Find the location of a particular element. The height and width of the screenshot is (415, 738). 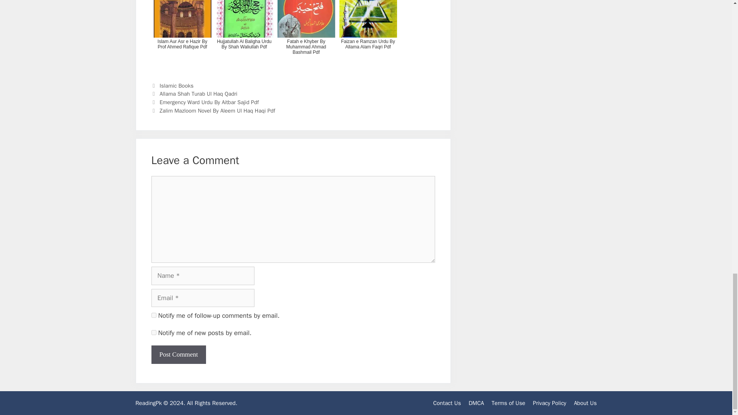

Zalim Mazloom Novel By Aleem Ul Haq Haqi Pdf is located at coordinates (217, 111).